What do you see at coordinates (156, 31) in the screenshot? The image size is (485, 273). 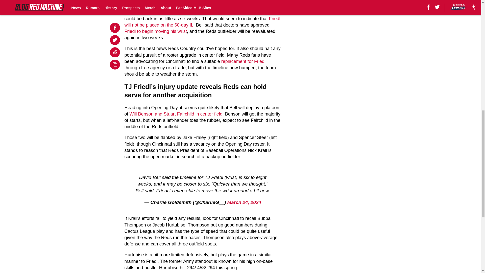 I see `Friedl to begin moving his wrist` at bounding box center [156, 31].